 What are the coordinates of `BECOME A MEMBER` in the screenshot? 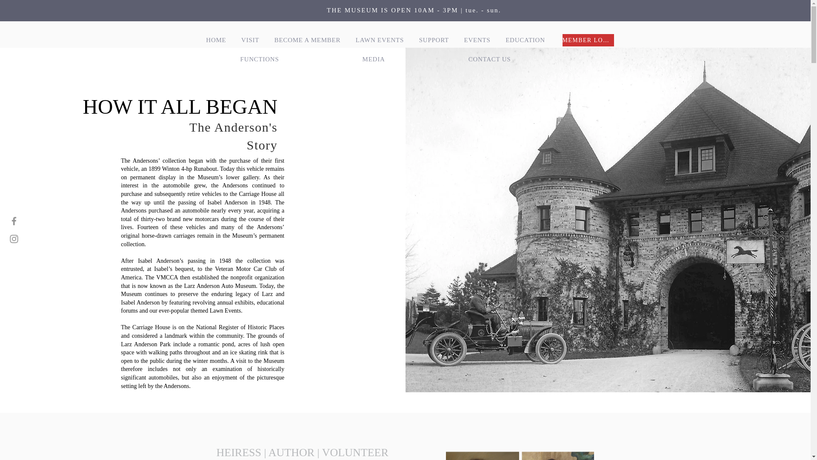 It's located at (307, 40).